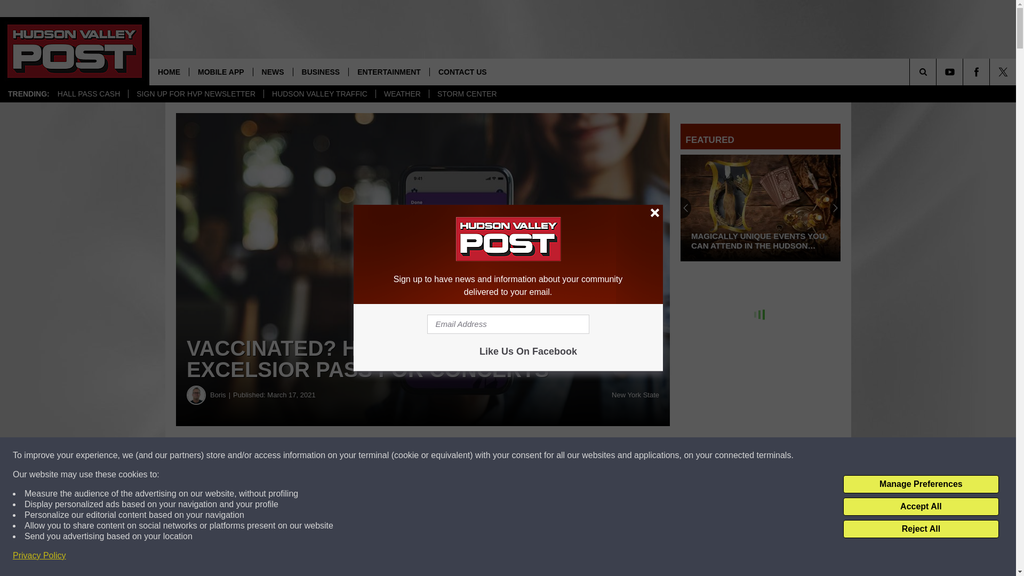  What do you see at coordinates (89, 94) in the screenshot?
I see `HALL PASS CASH` at bounding box center [89, 94].